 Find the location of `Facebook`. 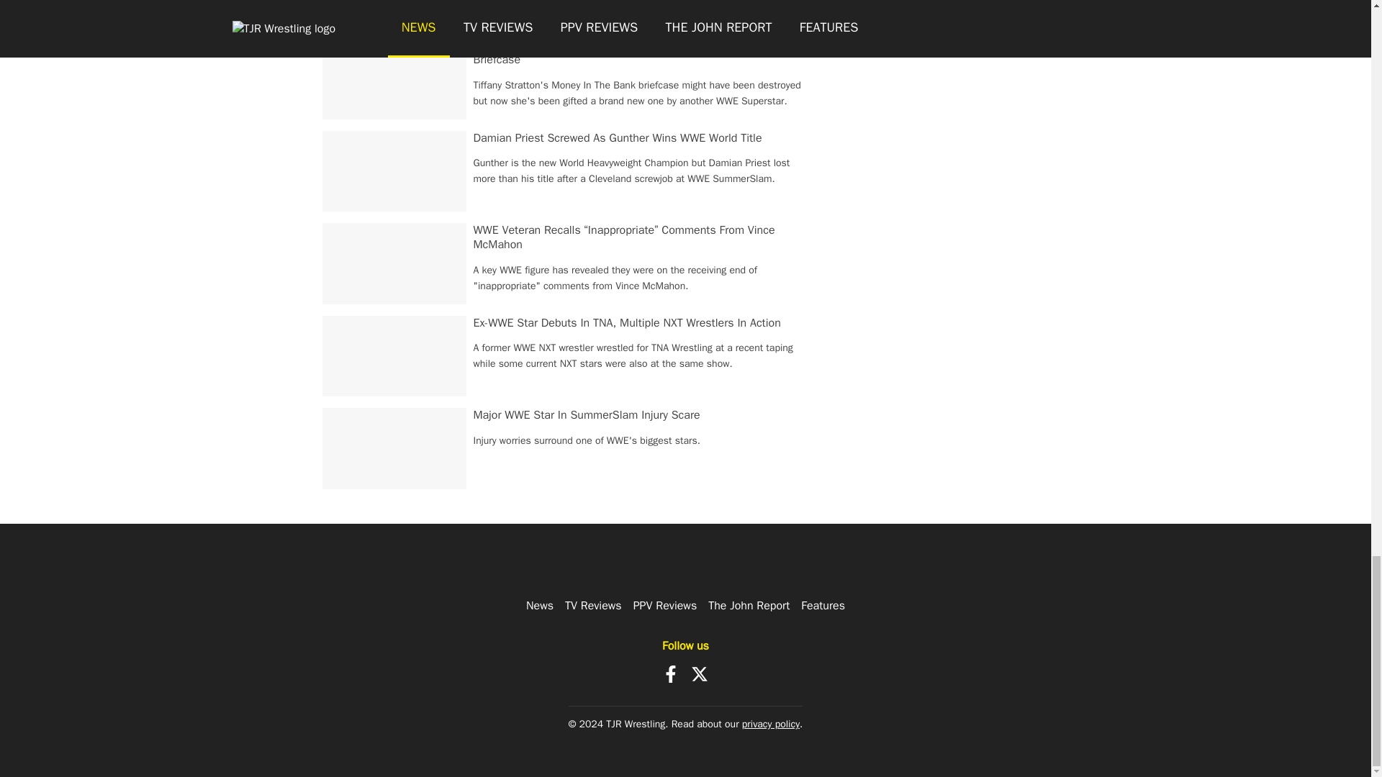

Facebook is located at coordinates (671, 673).